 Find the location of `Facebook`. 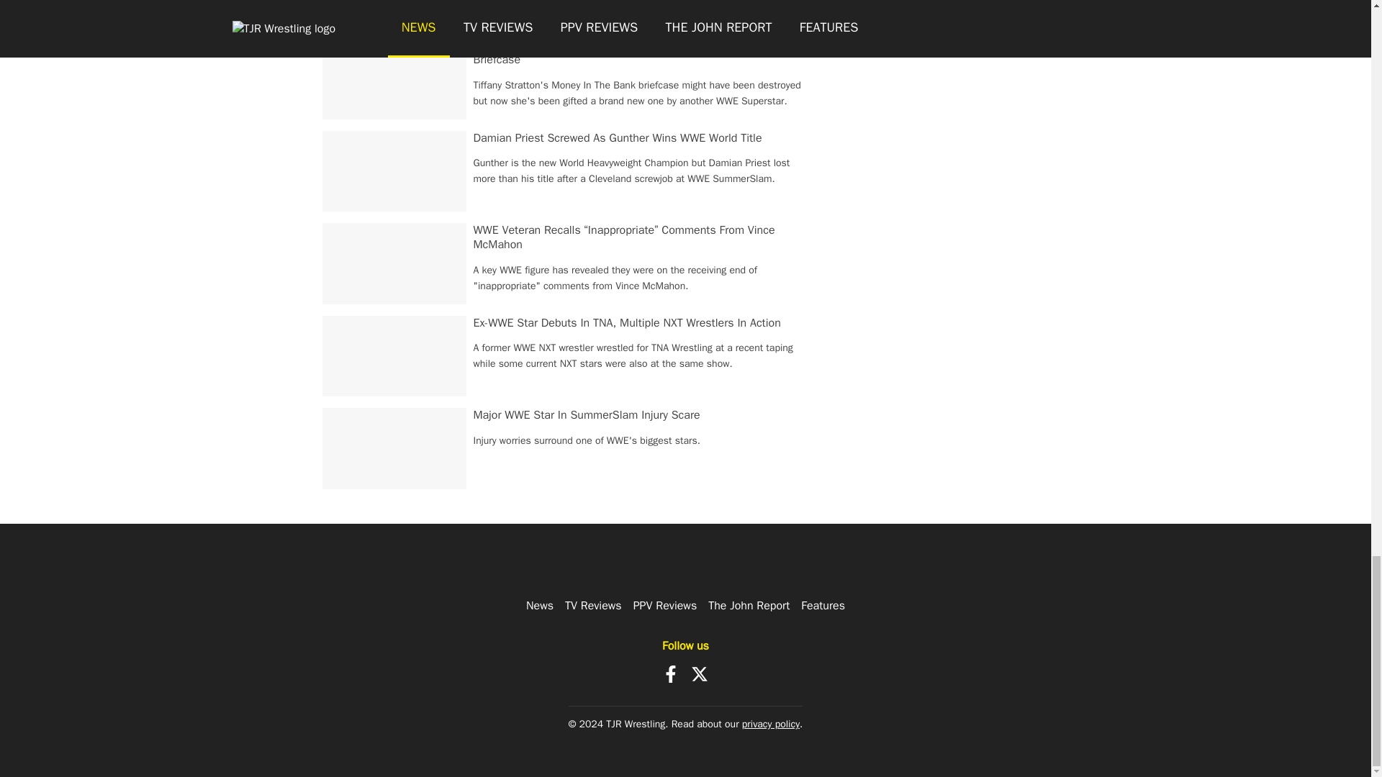

Facebook is located at coordinates (671, 673).